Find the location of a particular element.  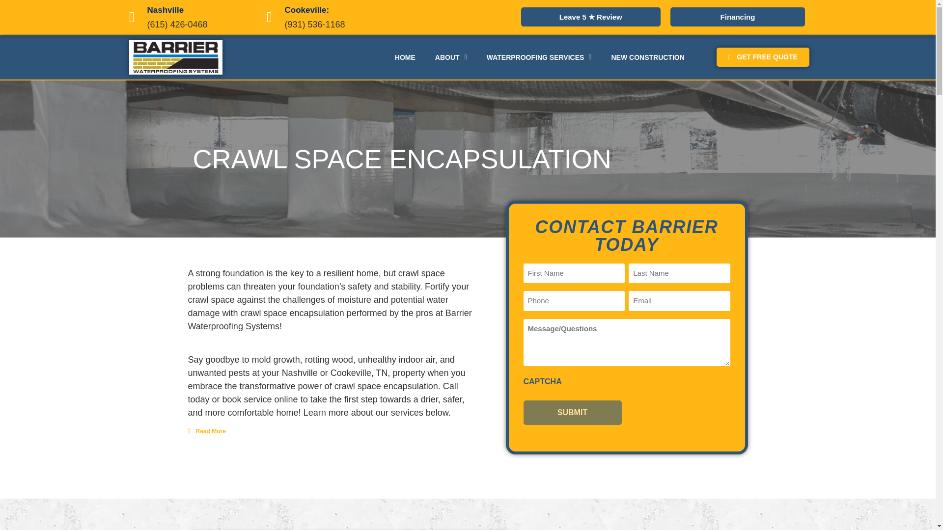

HOME is located at coordinates (405, 57).